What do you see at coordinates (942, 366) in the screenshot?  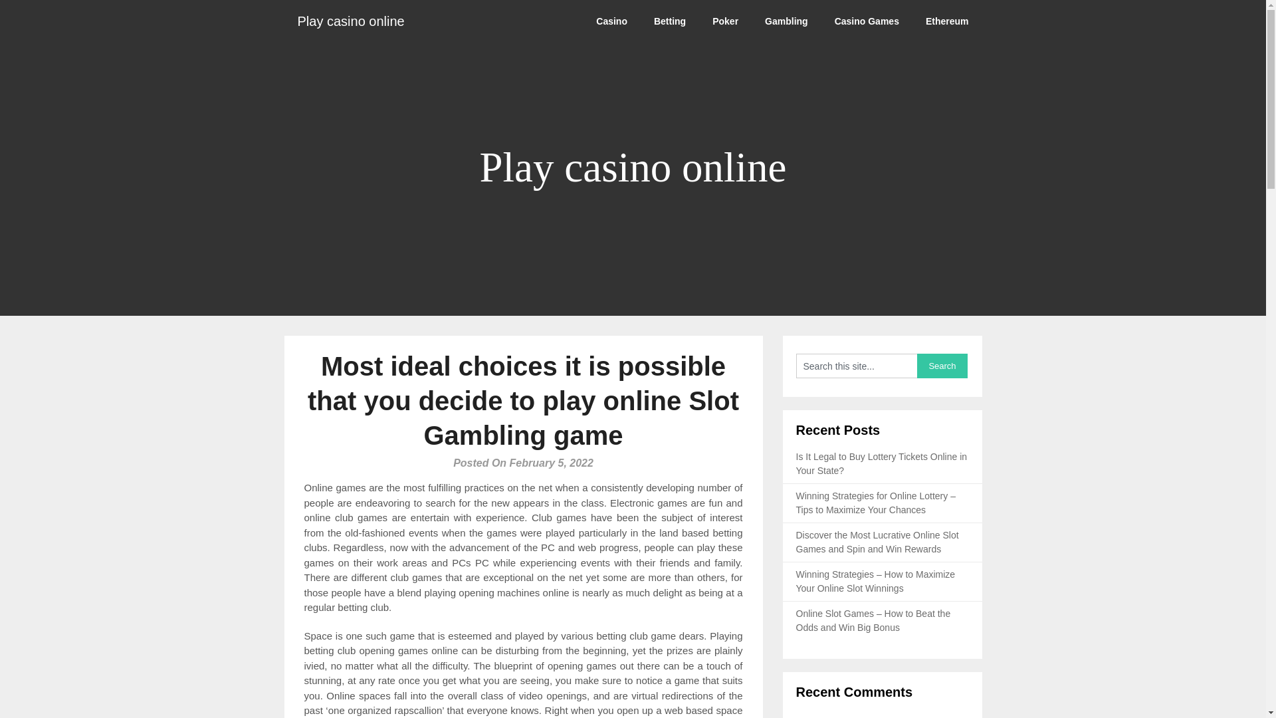 I see `Search` at bounding box center [942, 366].